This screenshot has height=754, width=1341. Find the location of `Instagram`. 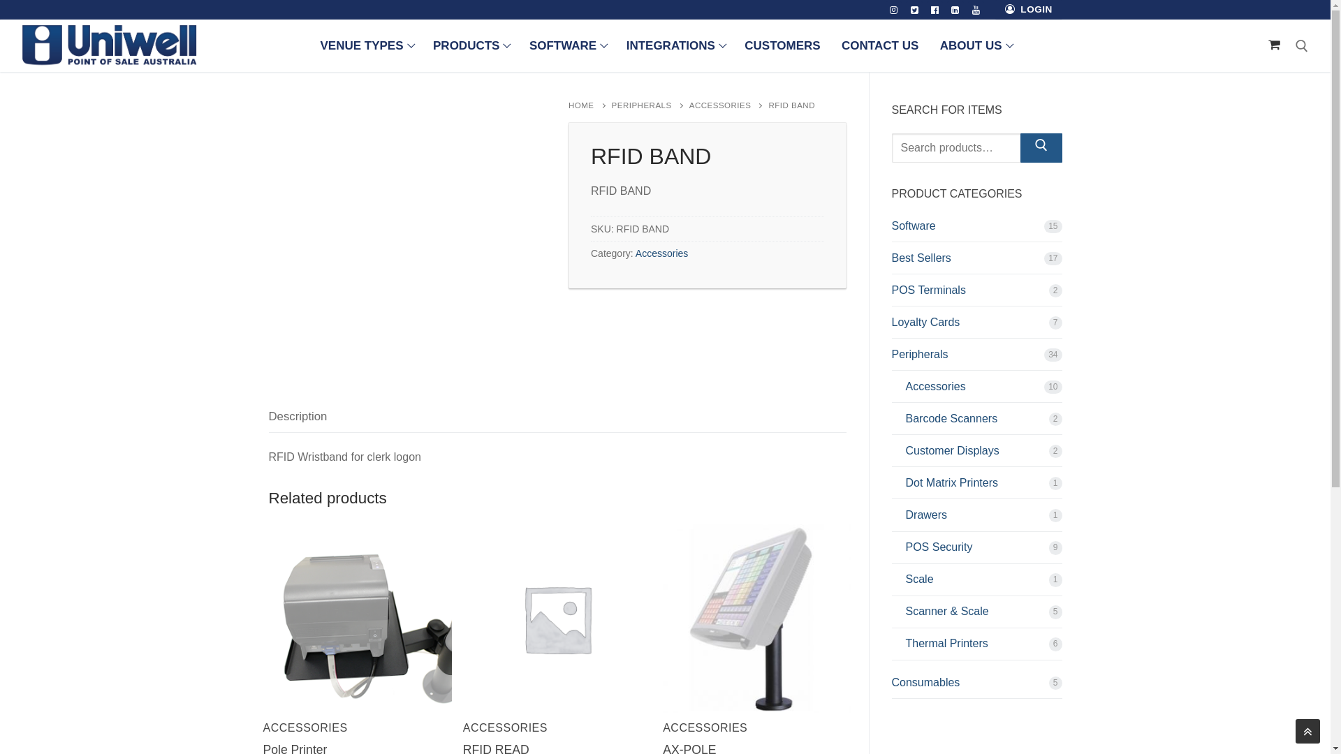

Instagram is located at coordinates (894, 10).